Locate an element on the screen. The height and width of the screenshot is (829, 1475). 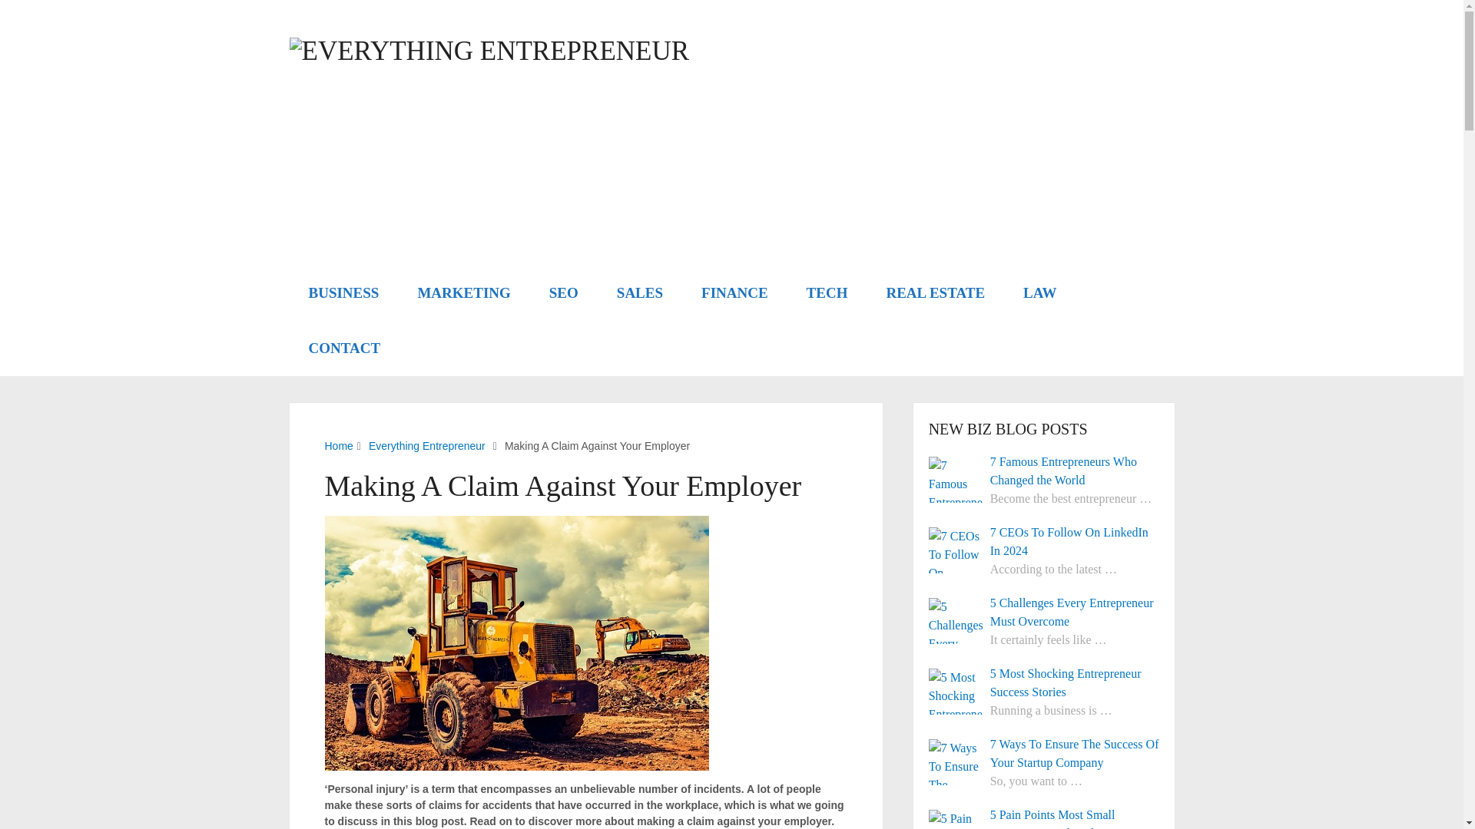
7 Famous Entrepreneurs Who Changed the World is located at coordinates (1044, 471).